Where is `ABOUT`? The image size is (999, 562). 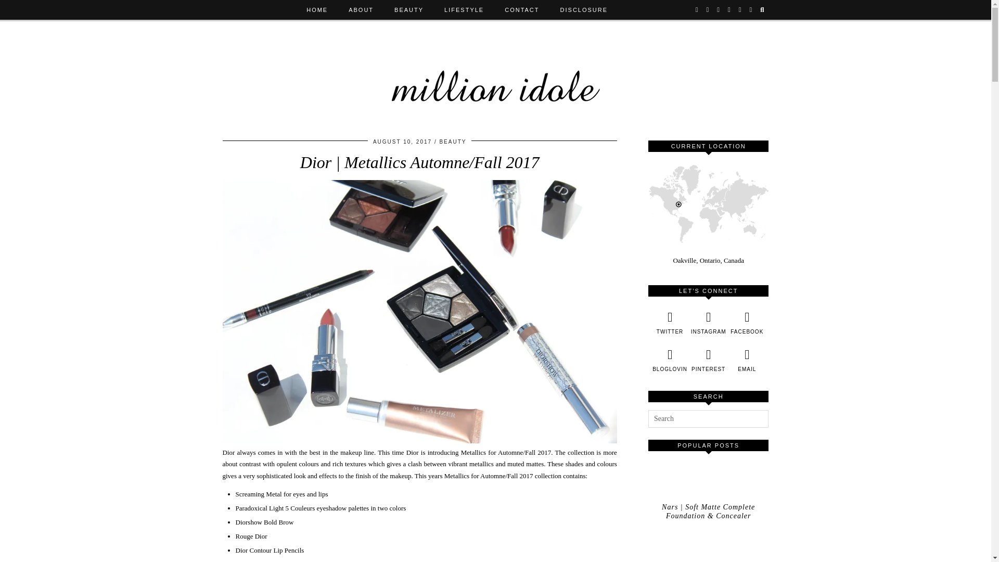 ABOUT is located at coordinates (361, 9).